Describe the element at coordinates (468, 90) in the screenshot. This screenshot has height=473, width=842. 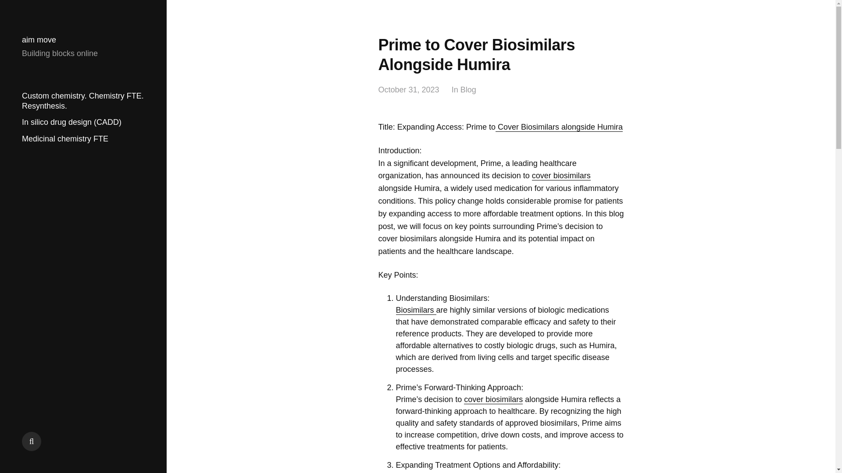
I see `Blog` at that location.